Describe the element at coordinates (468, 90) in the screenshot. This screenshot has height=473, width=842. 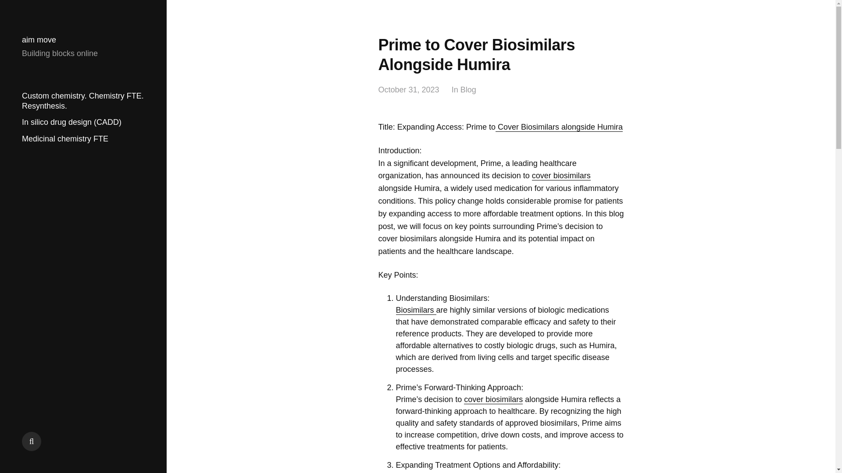
I see `Blog` at that location.